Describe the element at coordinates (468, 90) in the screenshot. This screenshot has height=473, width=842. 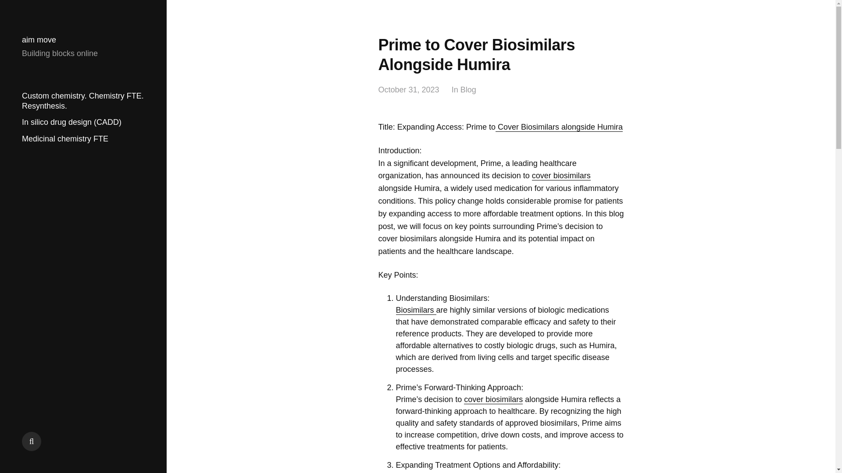
I see `Blog` at that location.